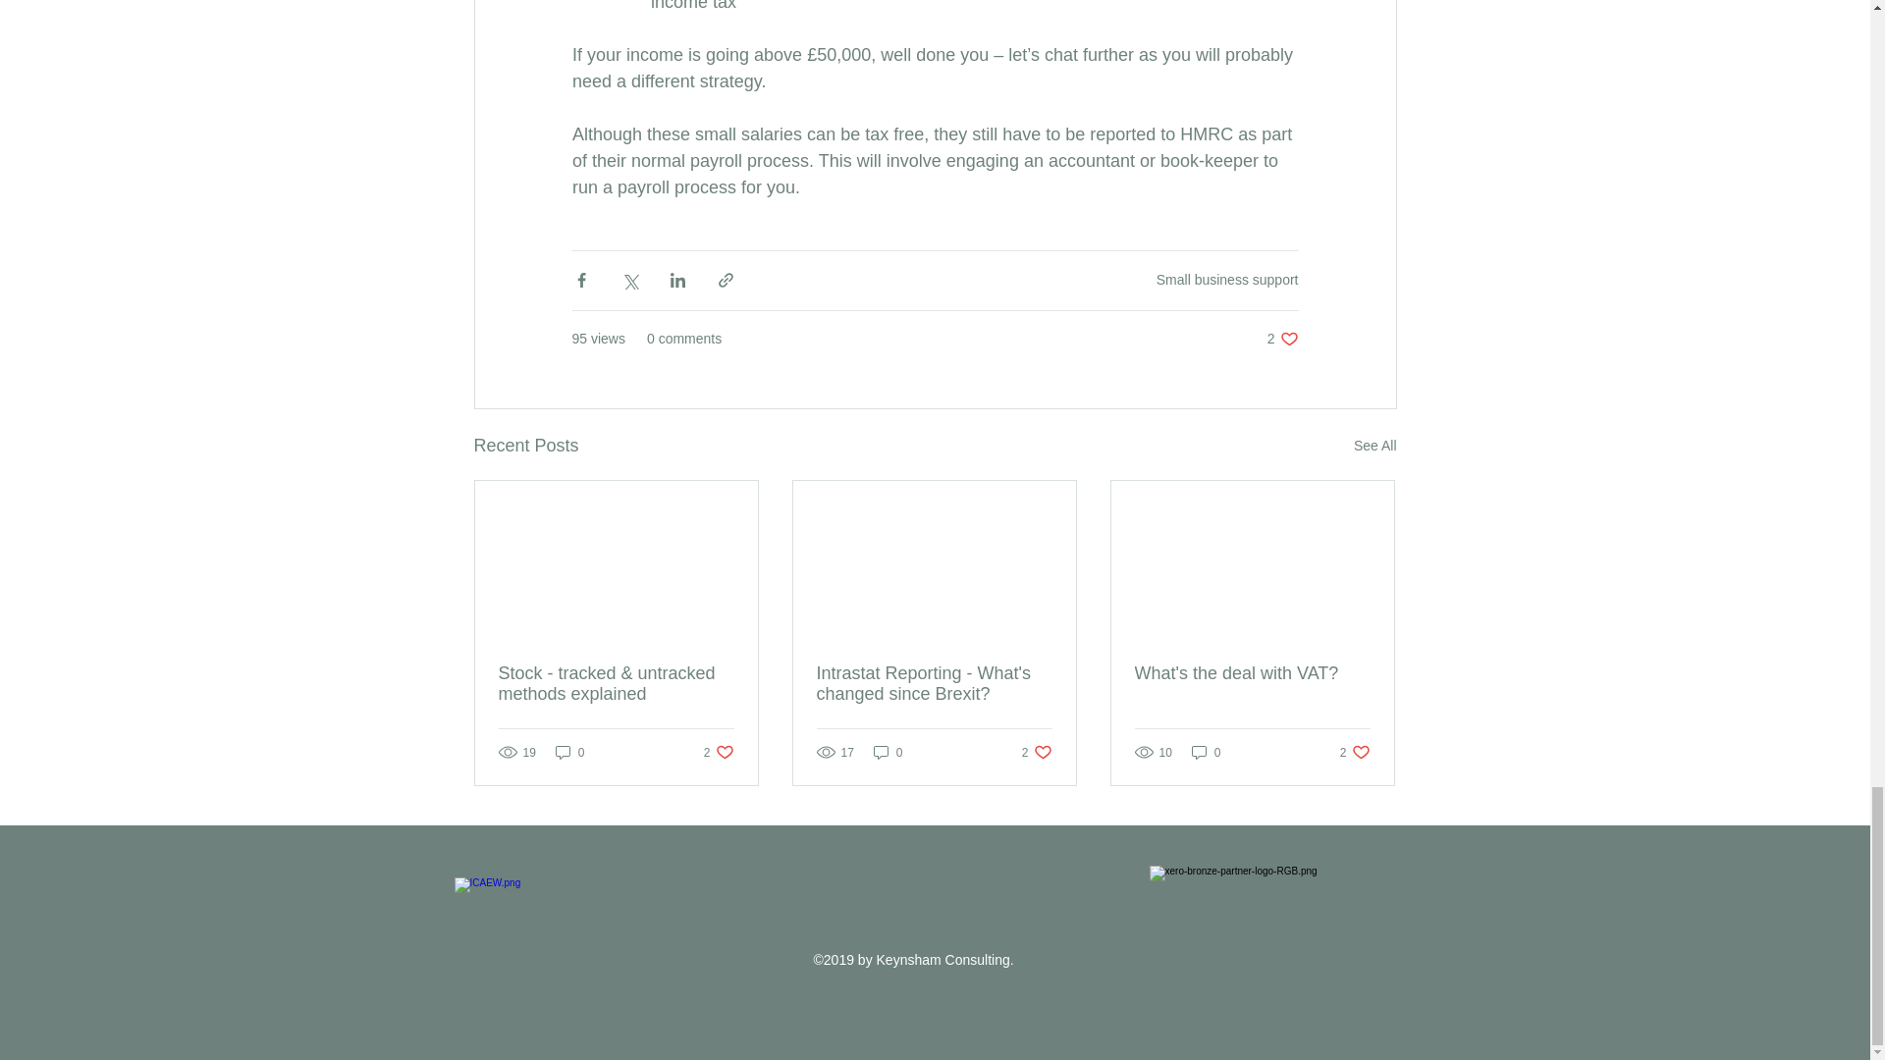 Image resolution: width=1885 pixels, height=1060 pixels. What do you see at coordinates (1037, 752) in the screenshot?
I see `See All` at bounding box center [1037, 752].